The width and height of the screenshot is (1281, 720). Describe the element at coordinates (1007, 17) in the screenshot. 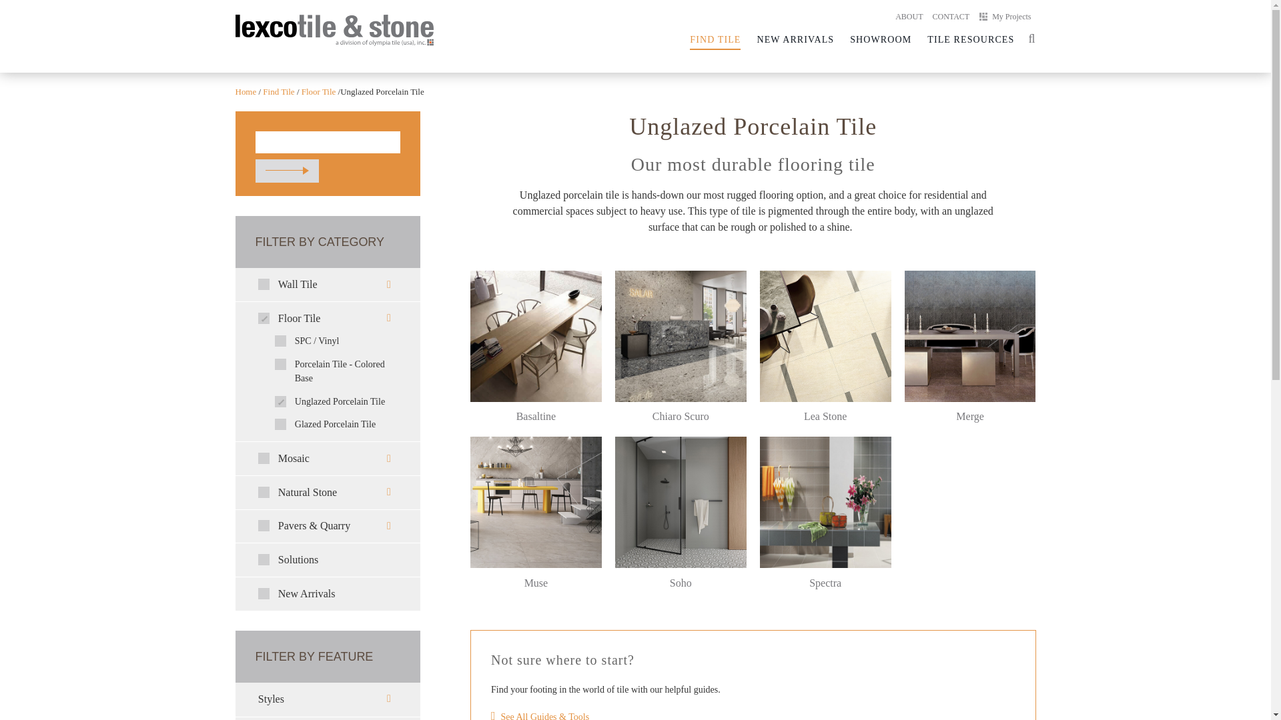

I see `NEW ARRIVALS` at that location.